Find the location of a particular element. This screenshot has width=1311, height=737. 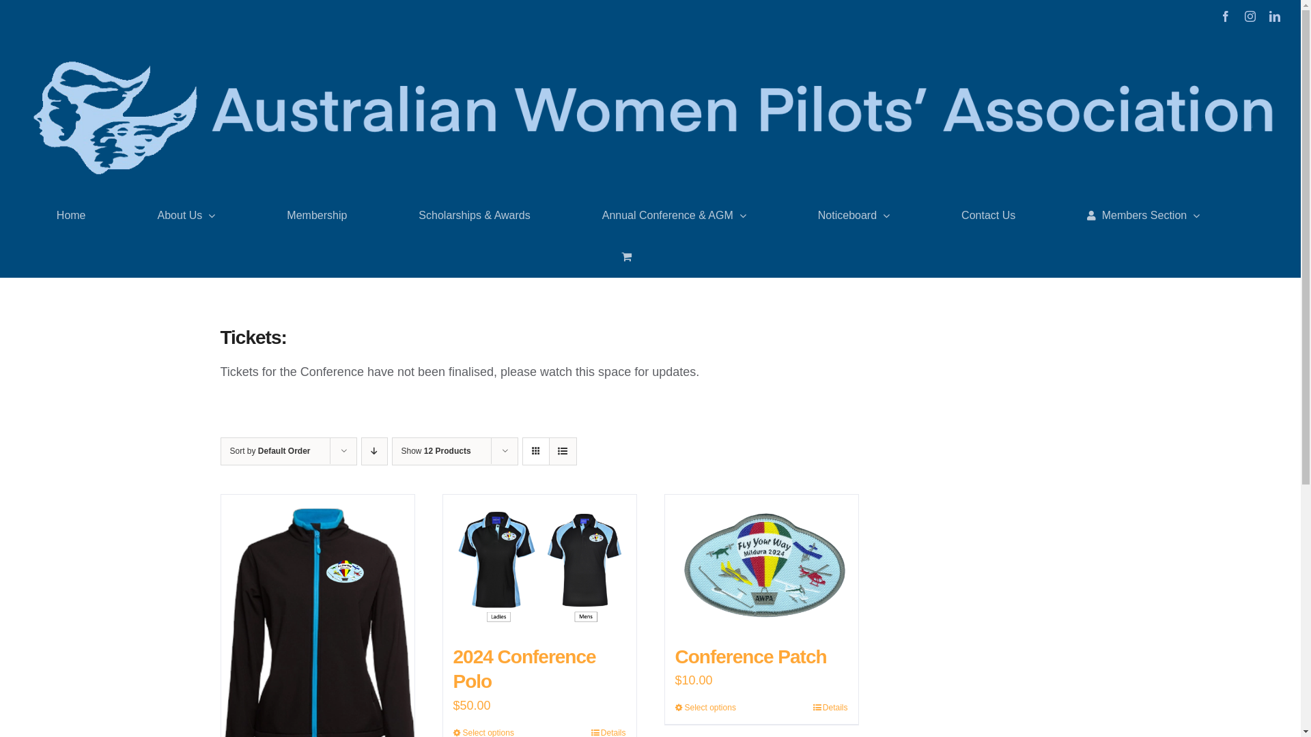

Members Section is located at coordinates (1143, 216).